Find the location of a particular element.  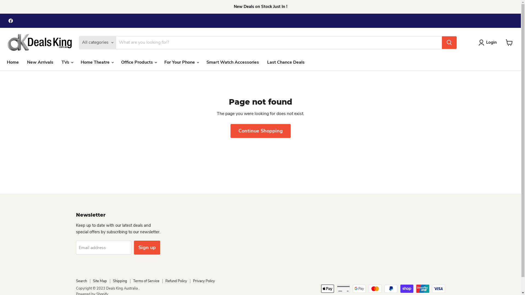

Sign up is located at coordinates (147, 247).